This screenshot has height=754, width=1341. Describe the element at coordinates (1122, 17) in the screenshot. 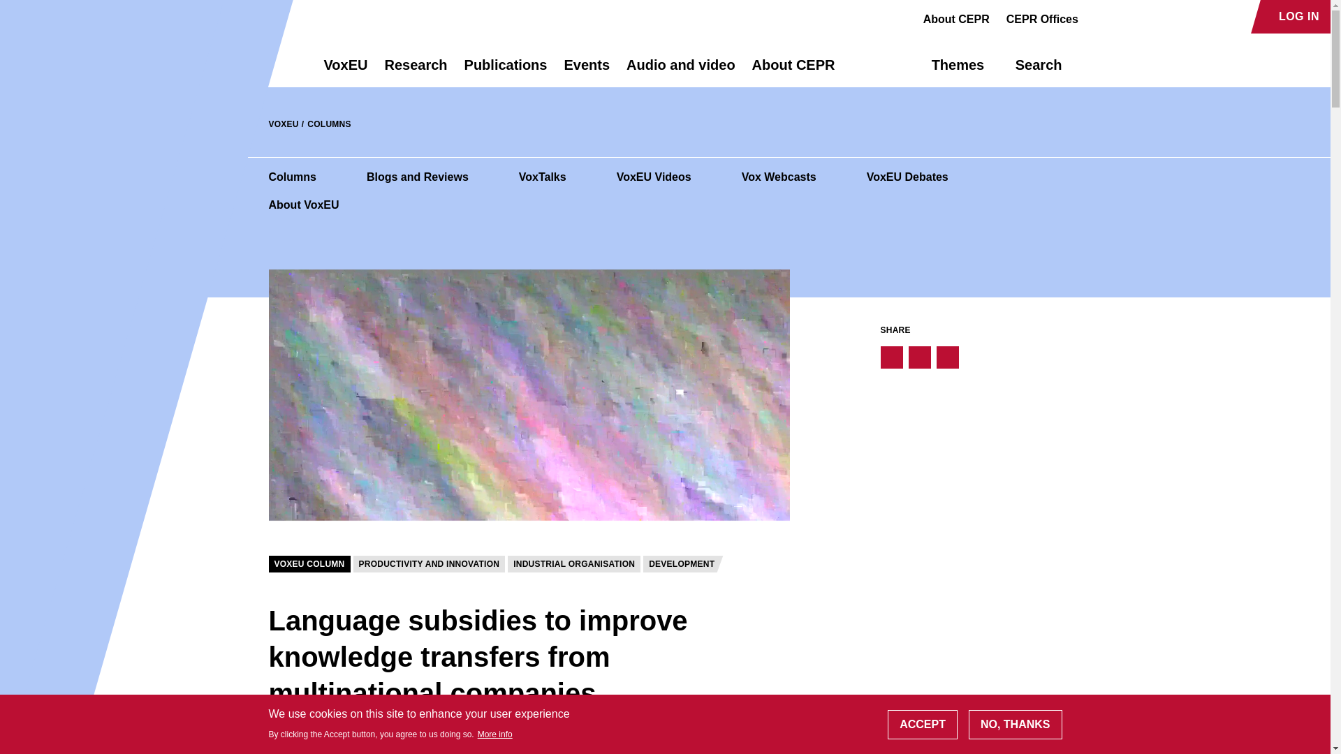

I see `Go to Audioboom profile` at that location.